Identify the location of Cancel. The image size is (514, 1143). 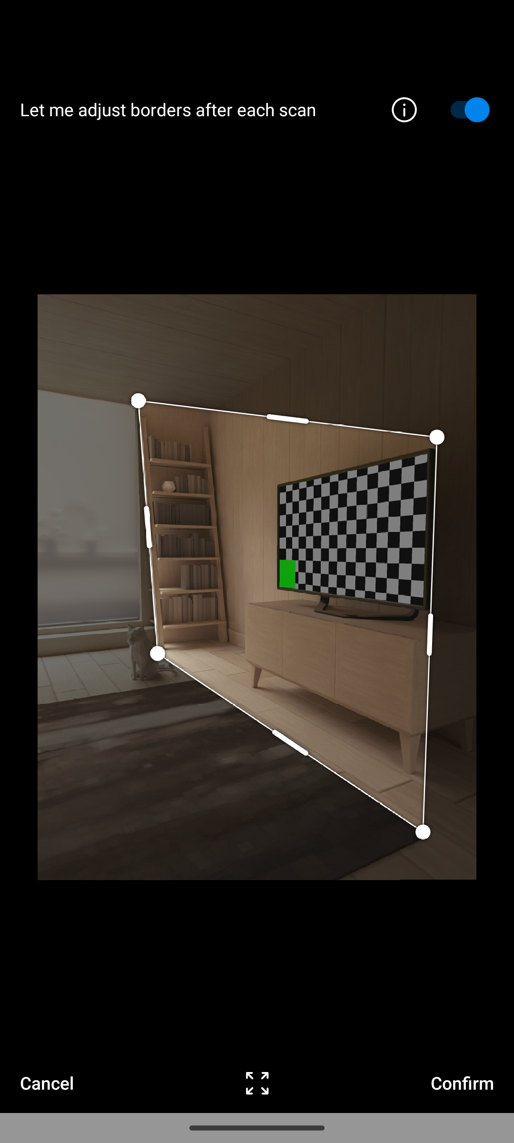
(75, 1083).